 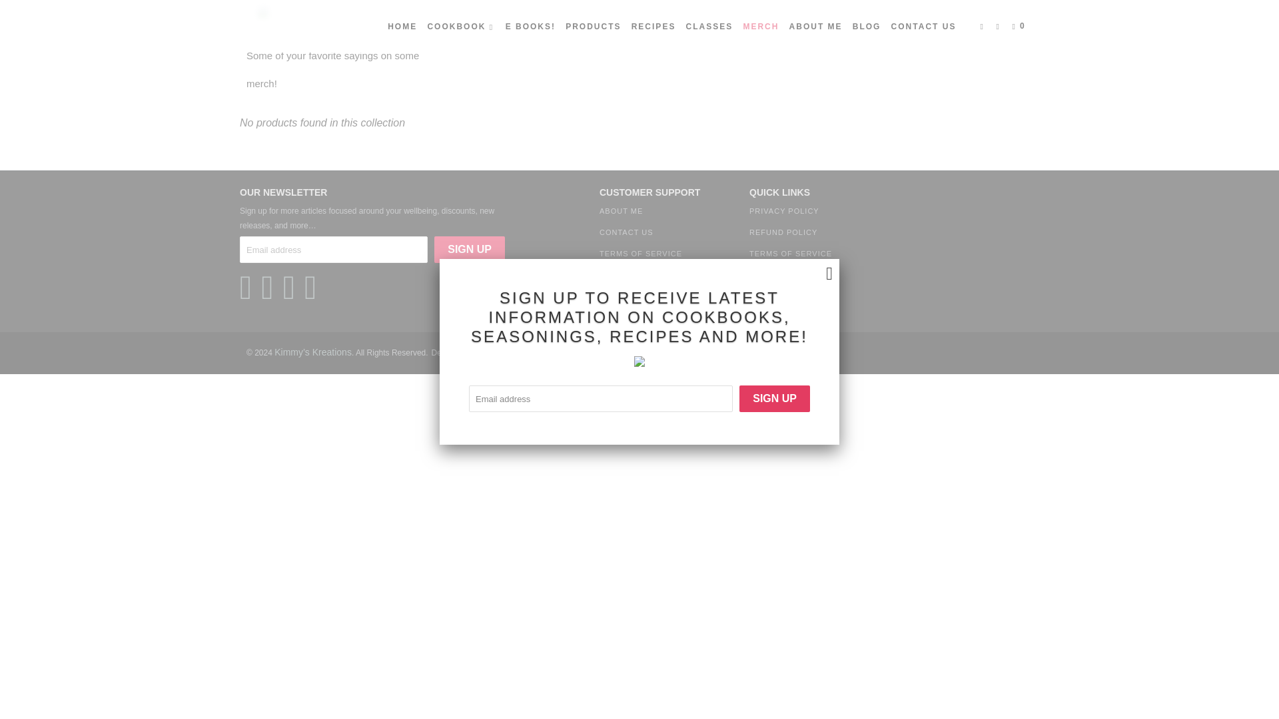 I want to click on CLASSES, so click(x=709, y=27).